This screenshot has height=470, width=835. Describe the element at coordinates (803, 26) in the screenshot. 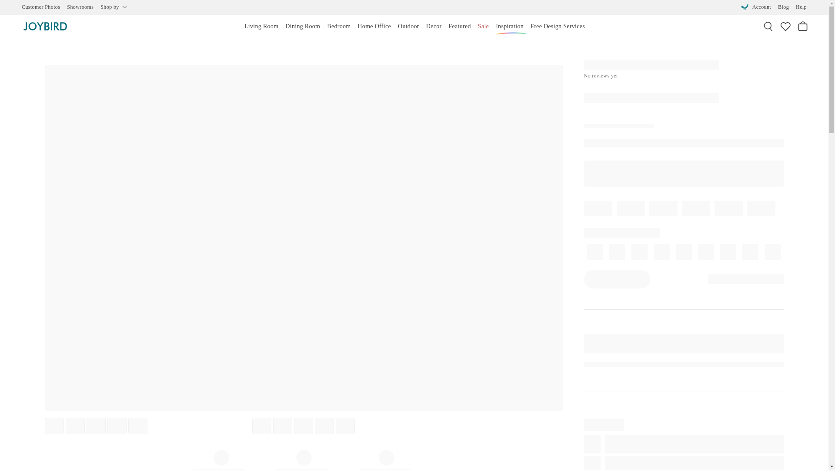

I see `Bag` at that location.